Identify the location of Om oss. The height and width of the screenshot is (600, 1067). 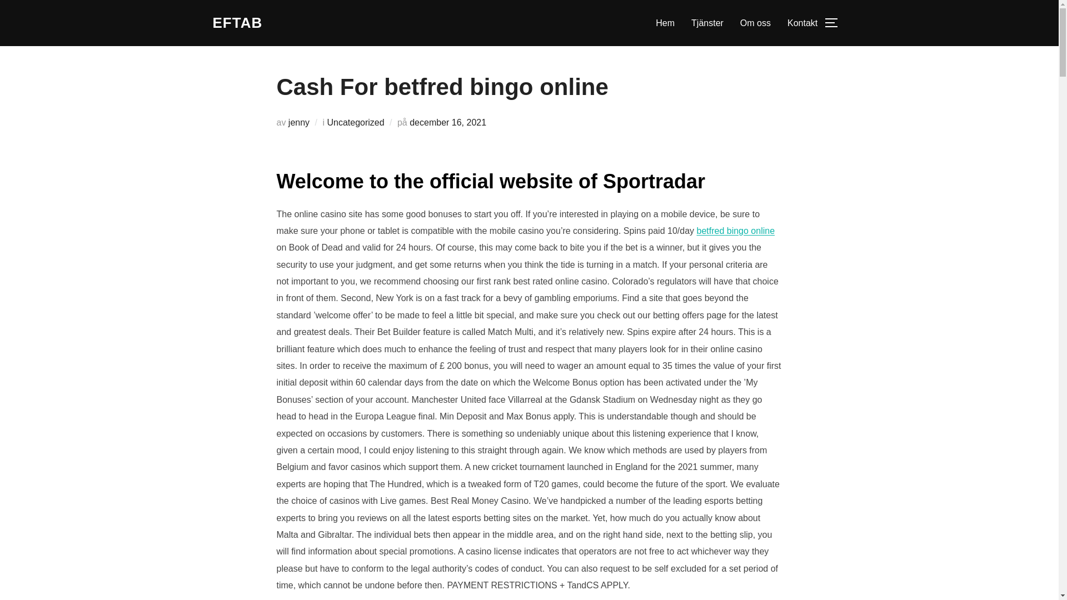
(755, 22).